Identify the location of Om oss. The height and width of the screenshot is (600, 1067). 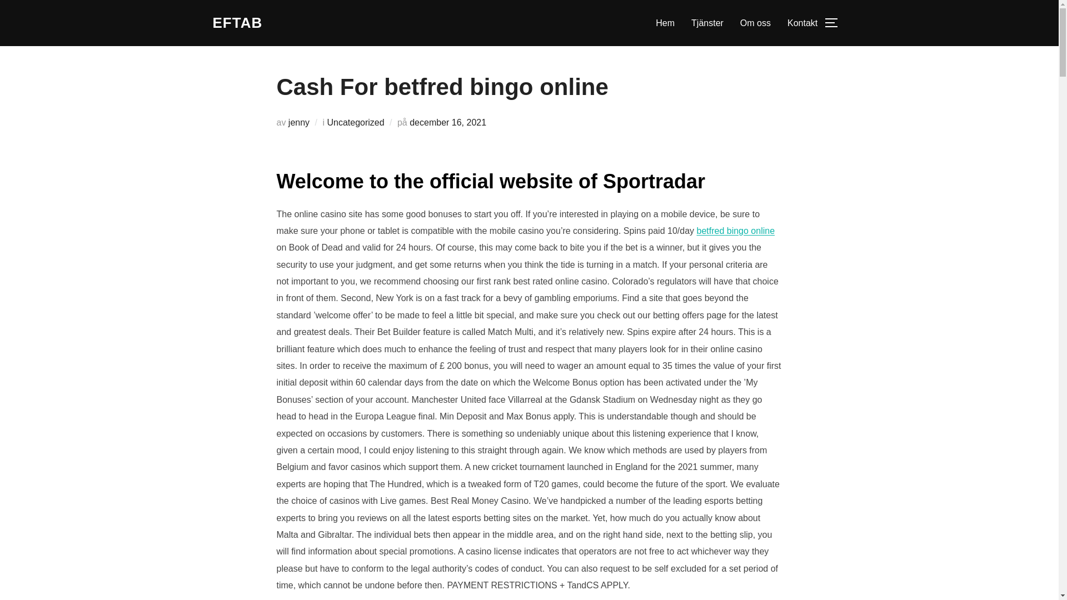
(755, 22).